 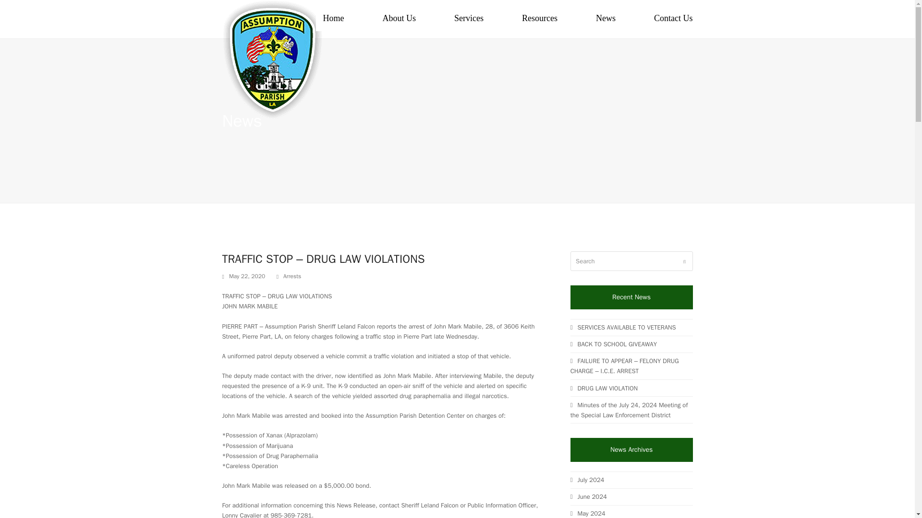 What do you see at coordinates (606, 19) in the screenshot?
I see `News` at bounding box center [606, 19].